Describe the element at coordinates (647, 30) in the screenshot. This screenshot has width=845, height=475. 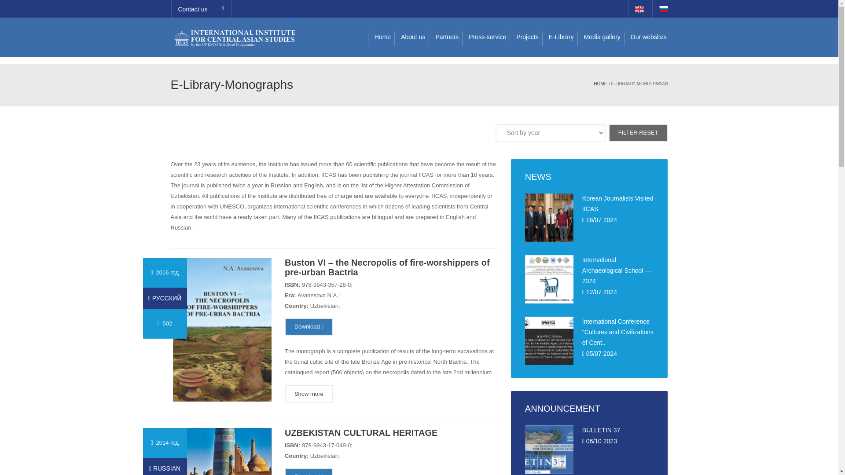
I see `Our websites` at that location.